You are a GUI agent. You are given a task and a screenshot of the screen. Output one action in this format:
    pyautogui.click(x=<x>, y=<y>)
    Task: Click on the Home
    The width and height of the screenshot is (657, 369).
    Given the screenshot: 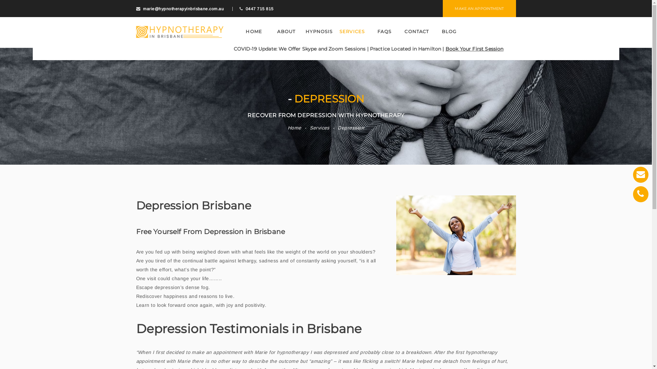 What is the action you would take?
    pyautogui.click(x=295, y=128)
    